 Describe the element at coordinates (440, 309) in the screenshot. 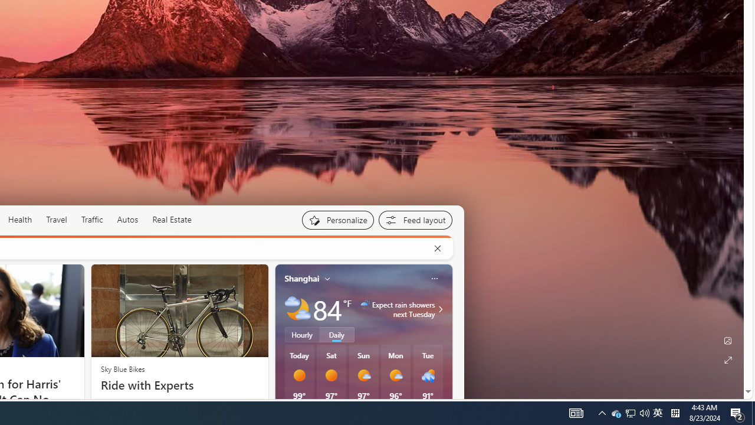

I see `Class: weather-arrow-glyph` at that location.